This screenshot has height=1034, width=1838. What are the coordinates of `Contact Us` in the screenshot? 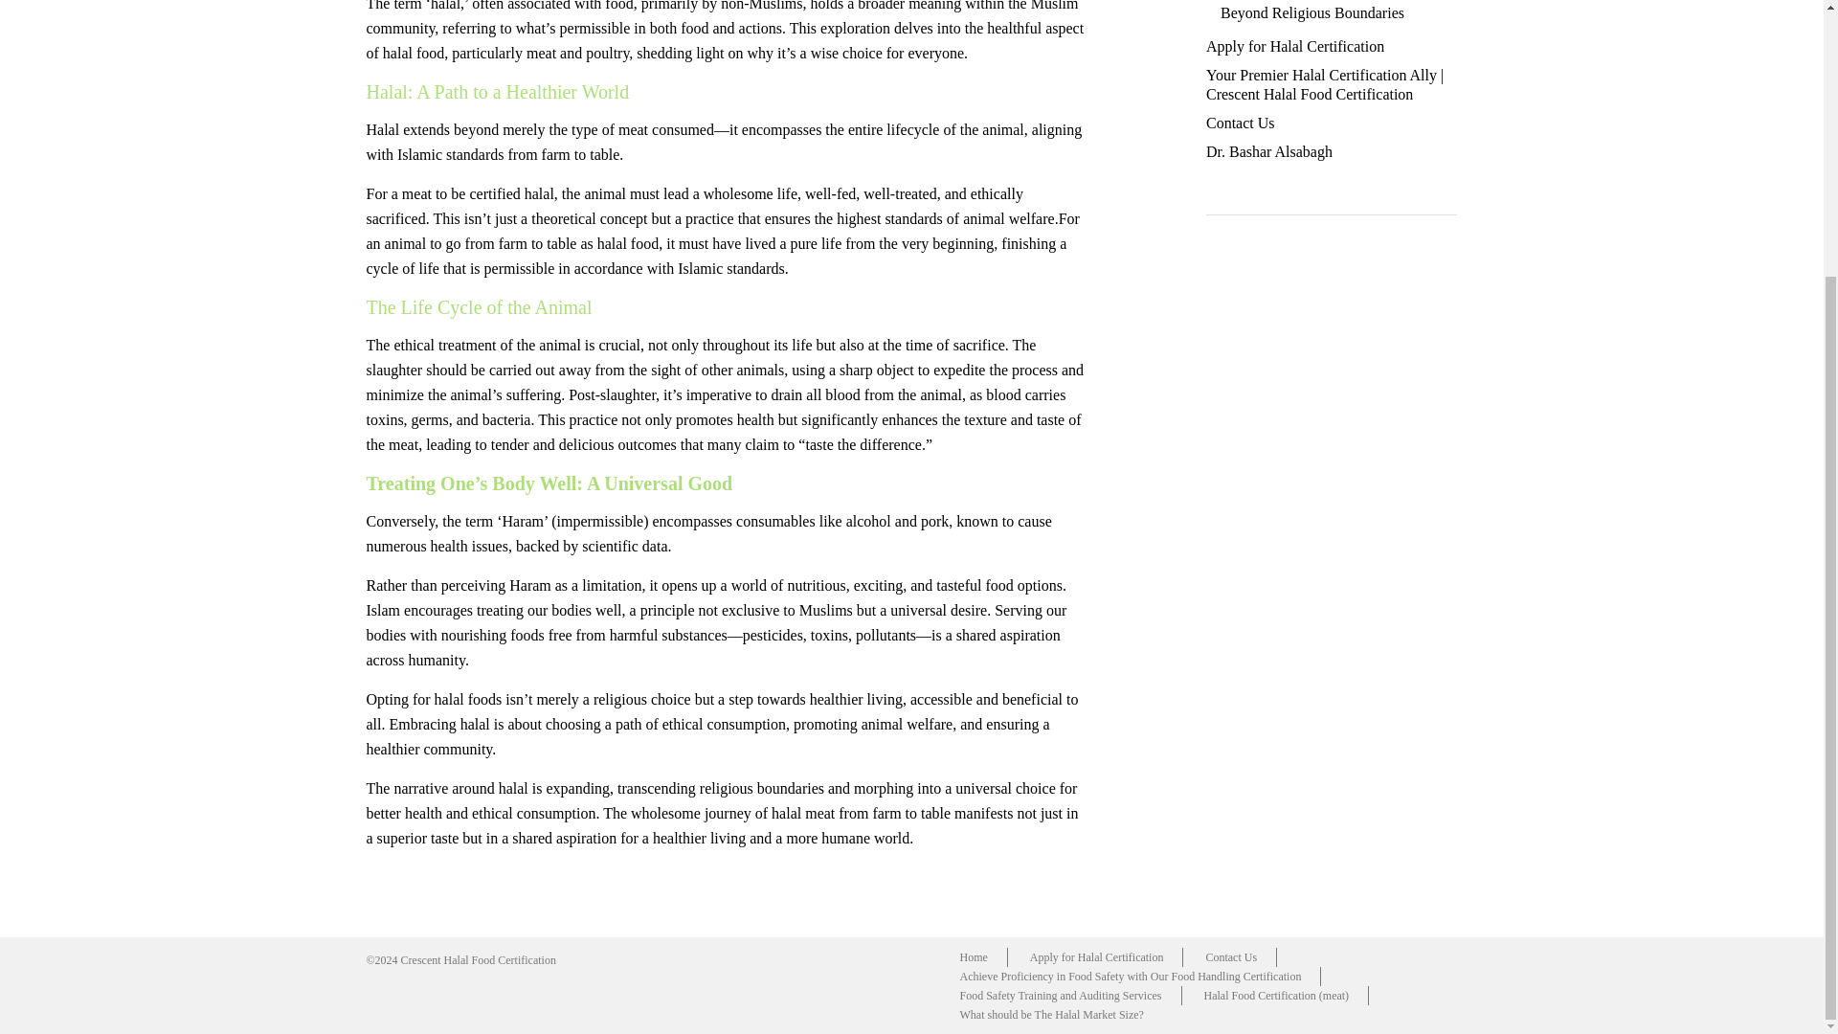 It's located at (1230, 957).